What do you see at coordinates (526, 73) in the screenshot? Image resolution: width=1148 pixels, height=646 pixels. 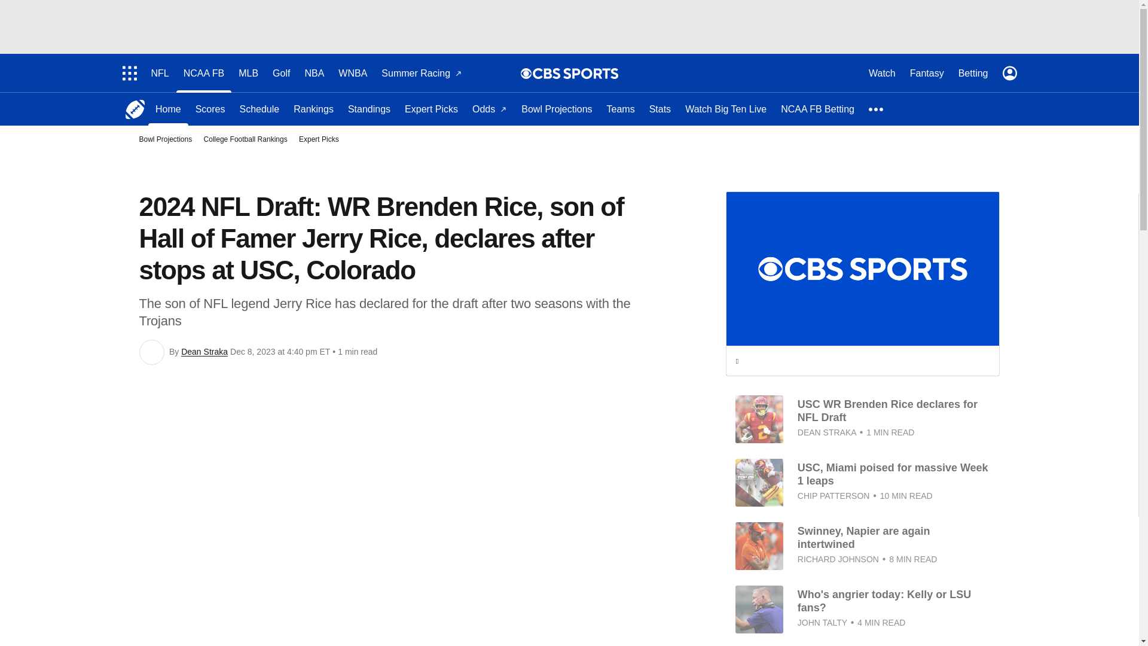 I see `CBS Eye` at bounding box center [526, 73].